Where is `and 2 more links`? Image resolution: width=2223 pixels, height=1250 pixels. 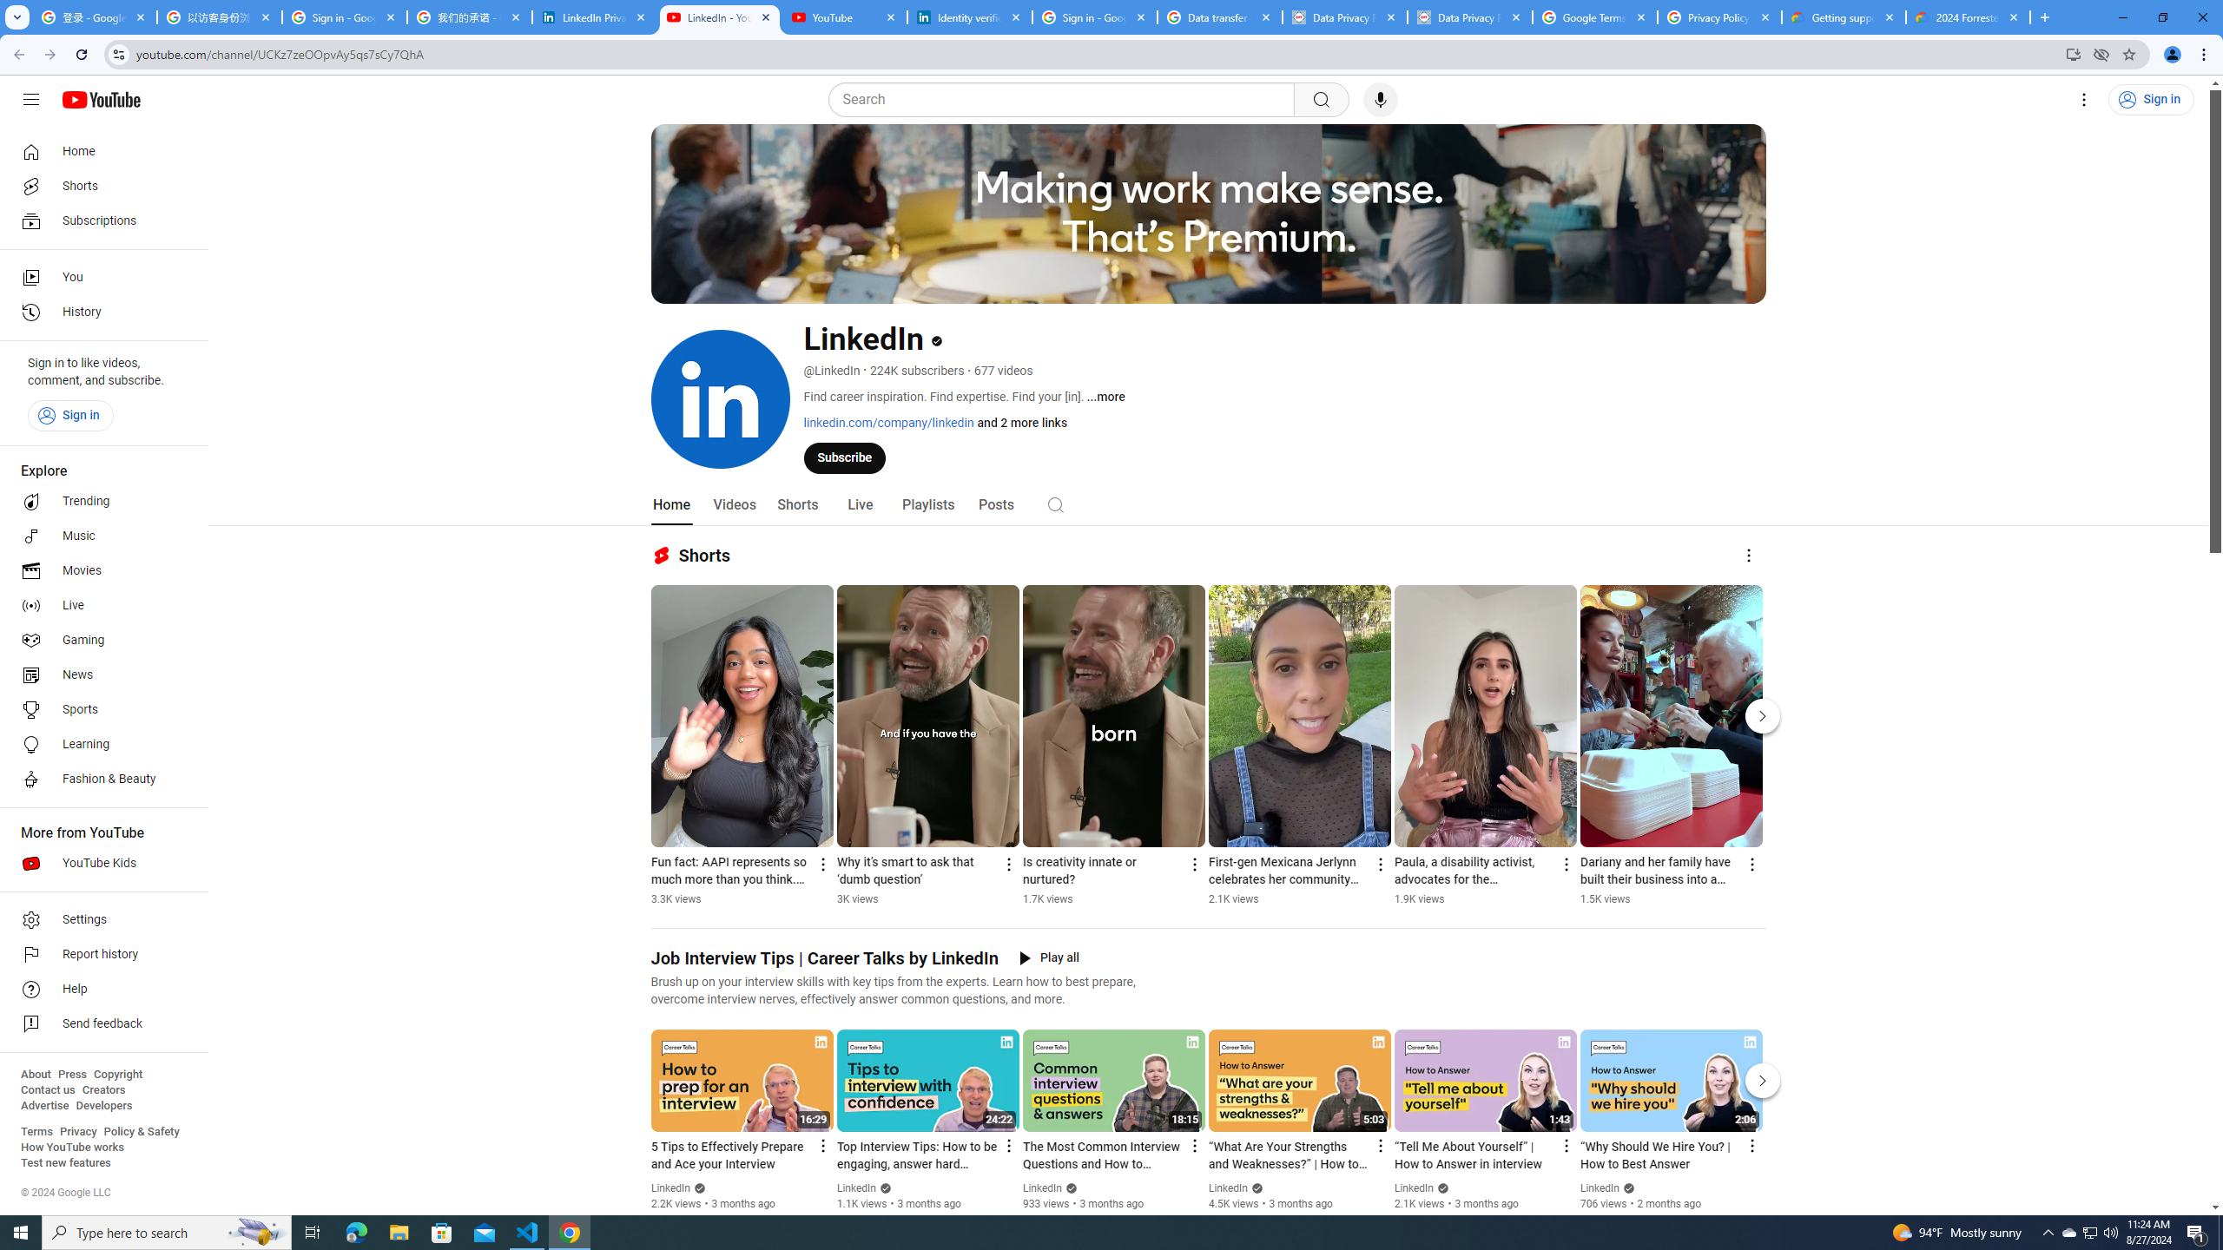
and 2 more links is located at coordinates (1021, 422).